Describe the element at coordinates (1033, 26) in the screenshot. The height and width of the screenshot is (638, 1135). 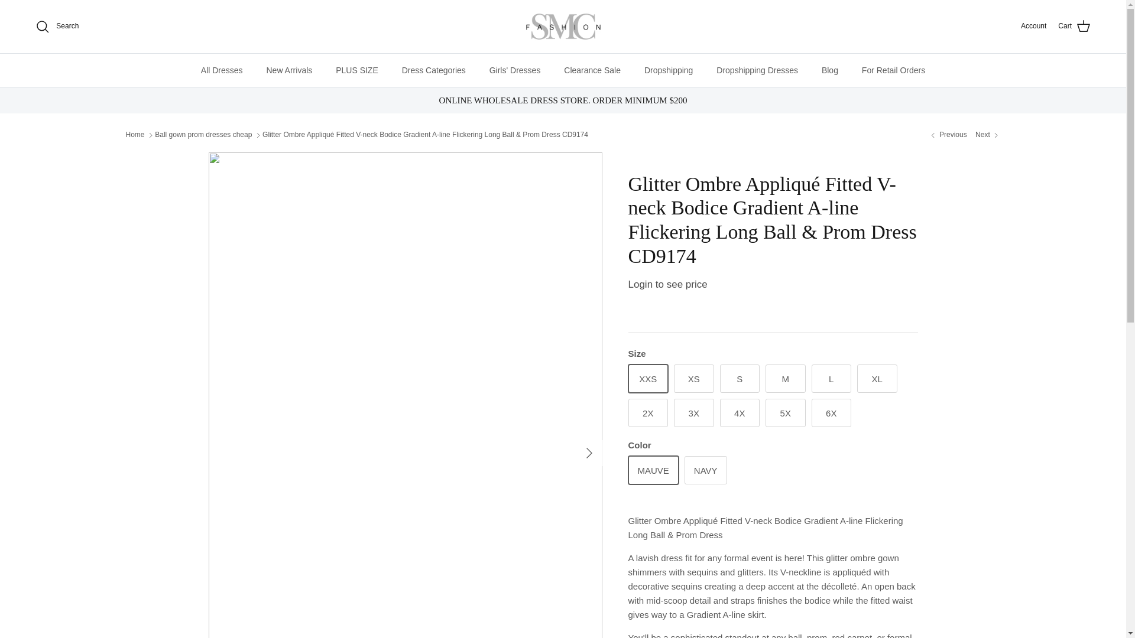
I see `Account` at that location.